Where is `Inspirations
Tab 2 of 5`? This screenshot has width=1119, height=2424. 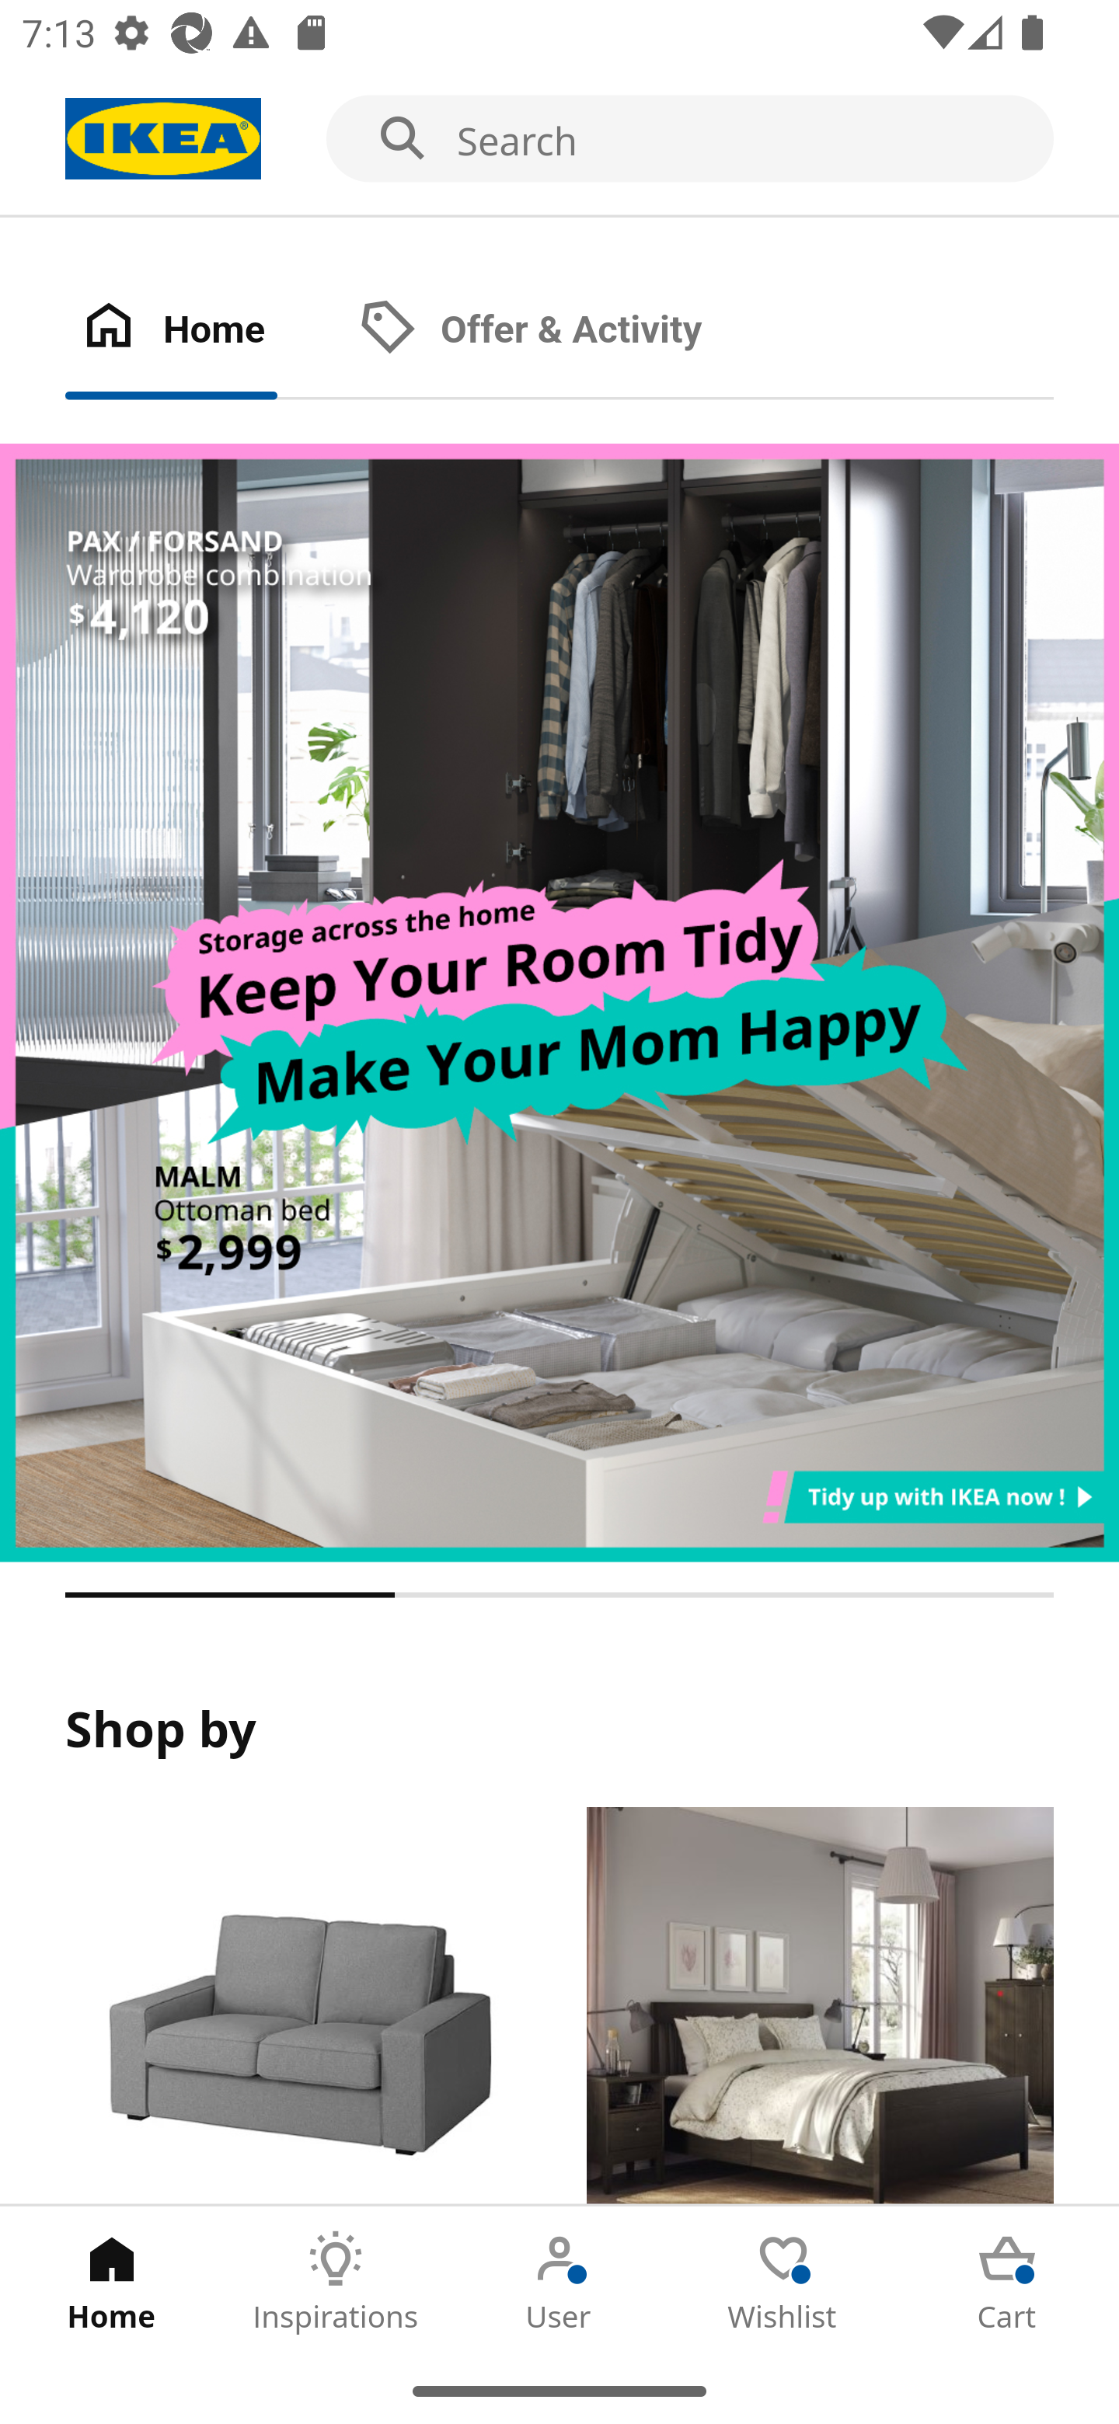
Inspirations
Tab 2 of 5 is located at coordinates (336, 2282).